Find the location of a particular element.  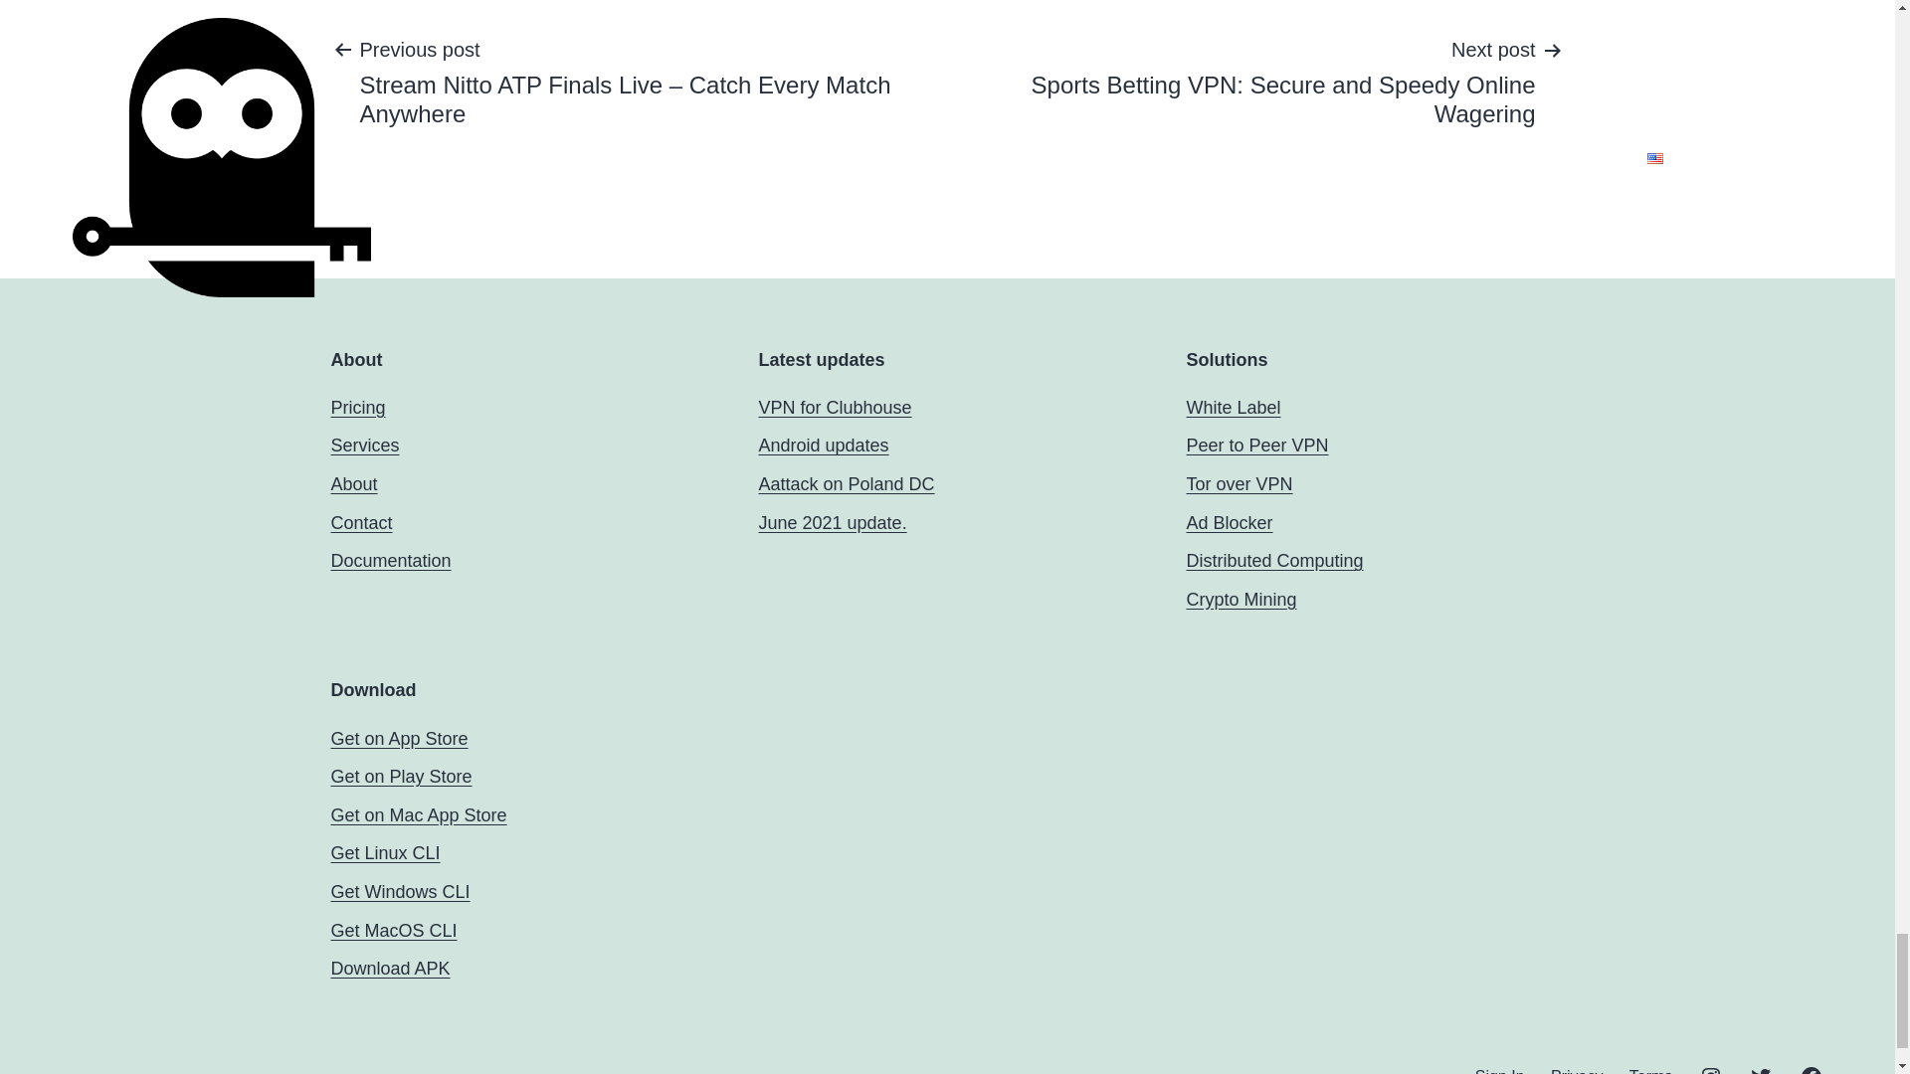

Documentation is located at coordinates (390, 561).